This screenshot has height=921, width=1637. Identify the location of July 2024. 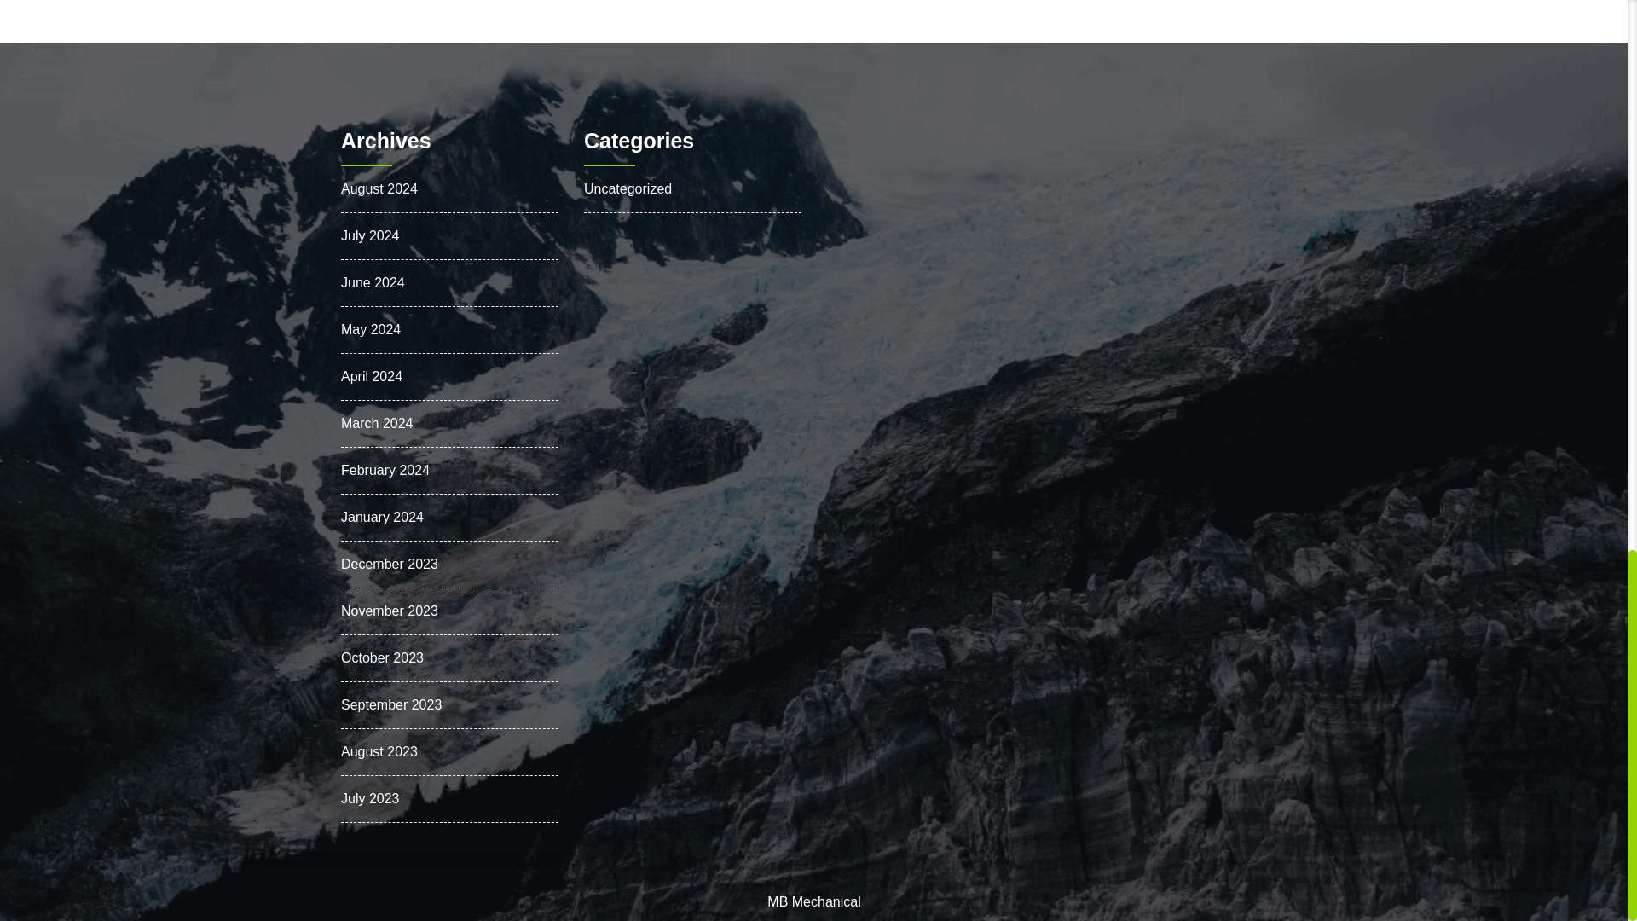
(370, 235).